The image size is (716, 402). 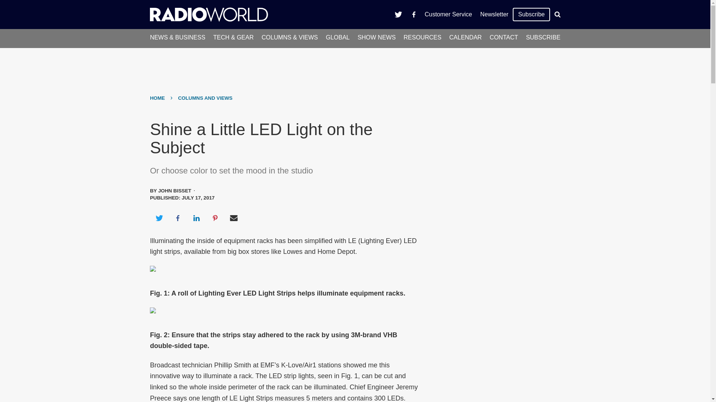 I want to click on Share on Twitter, so click(x=159, y=218).